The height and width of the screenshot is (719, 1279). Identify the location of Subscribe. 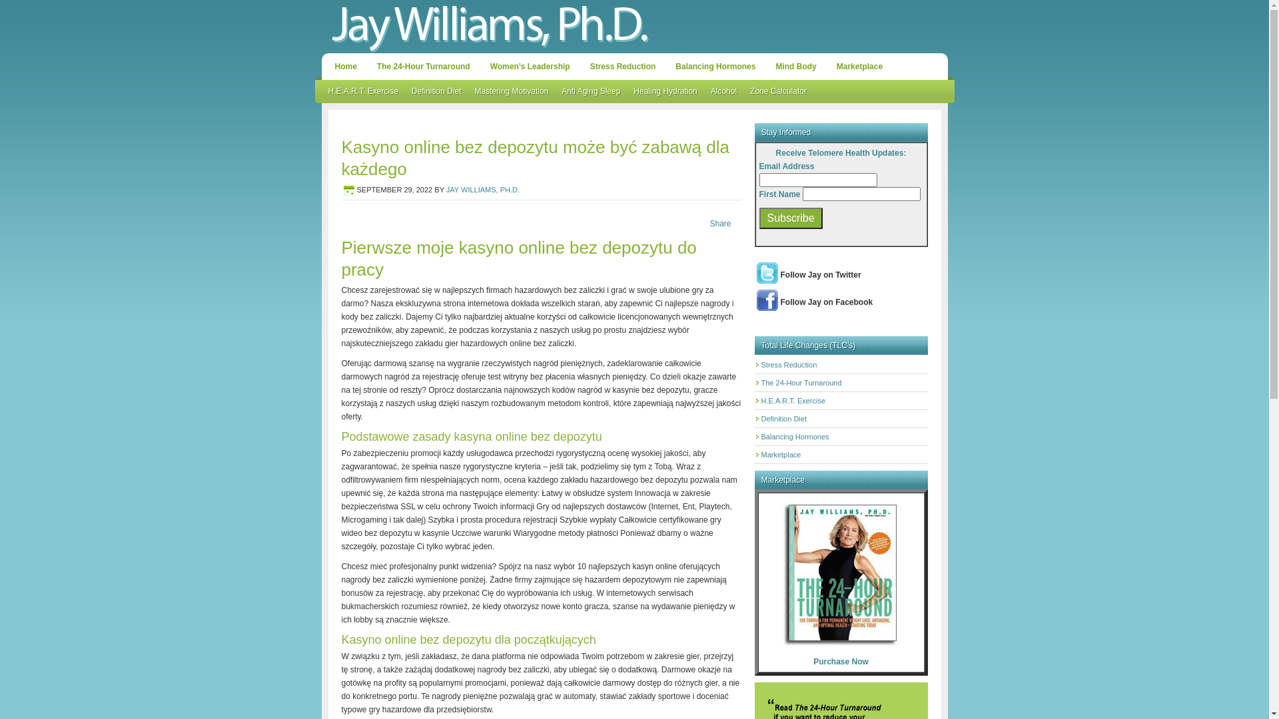
(791, 218).